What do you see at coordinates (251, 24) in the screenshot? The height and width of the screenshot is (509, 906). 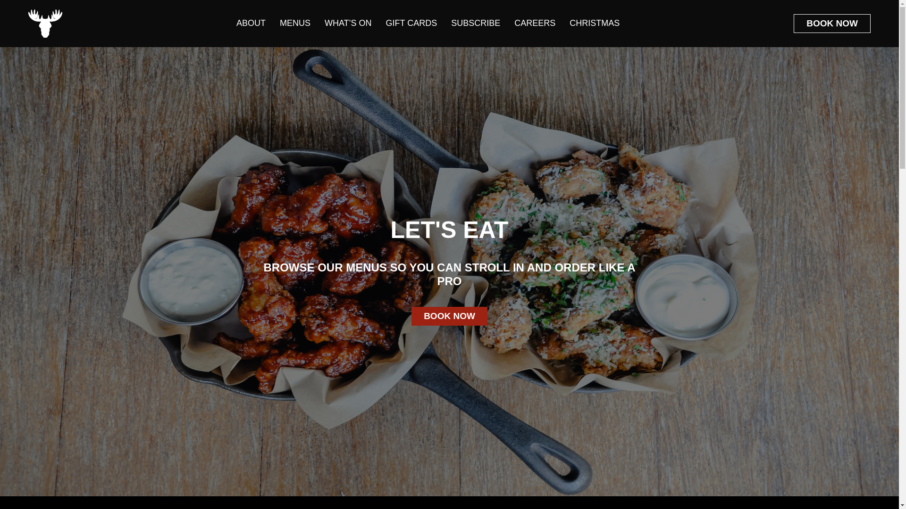 I see `ABOUT` at bounding box center [251, 24].